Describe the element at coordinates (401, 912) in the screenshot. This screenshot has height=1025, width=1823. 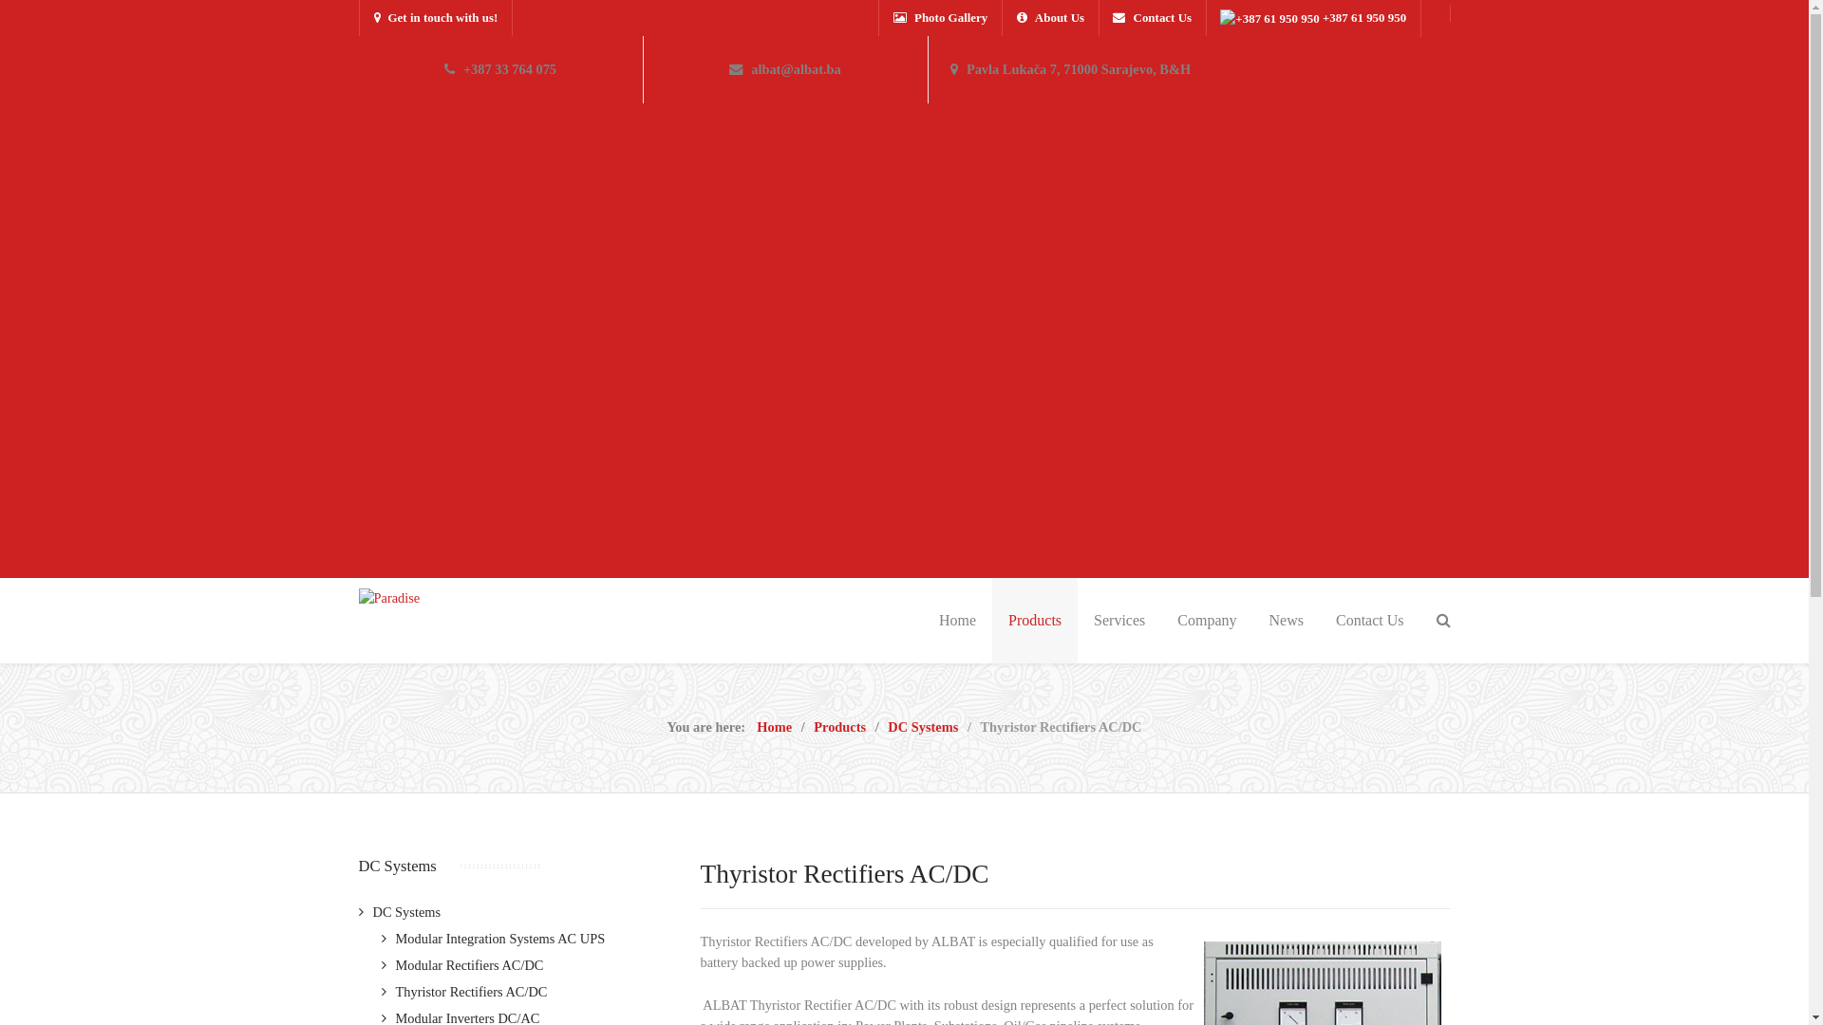
I see `DC Systems` at that location.